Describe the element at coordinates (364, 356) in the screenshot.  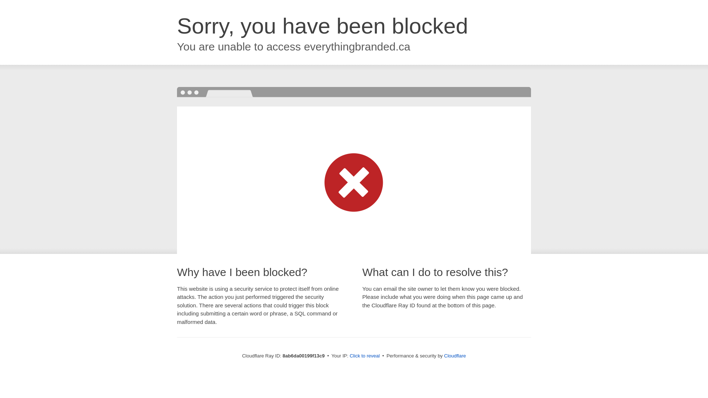
I see `Click to reveal` at that location.